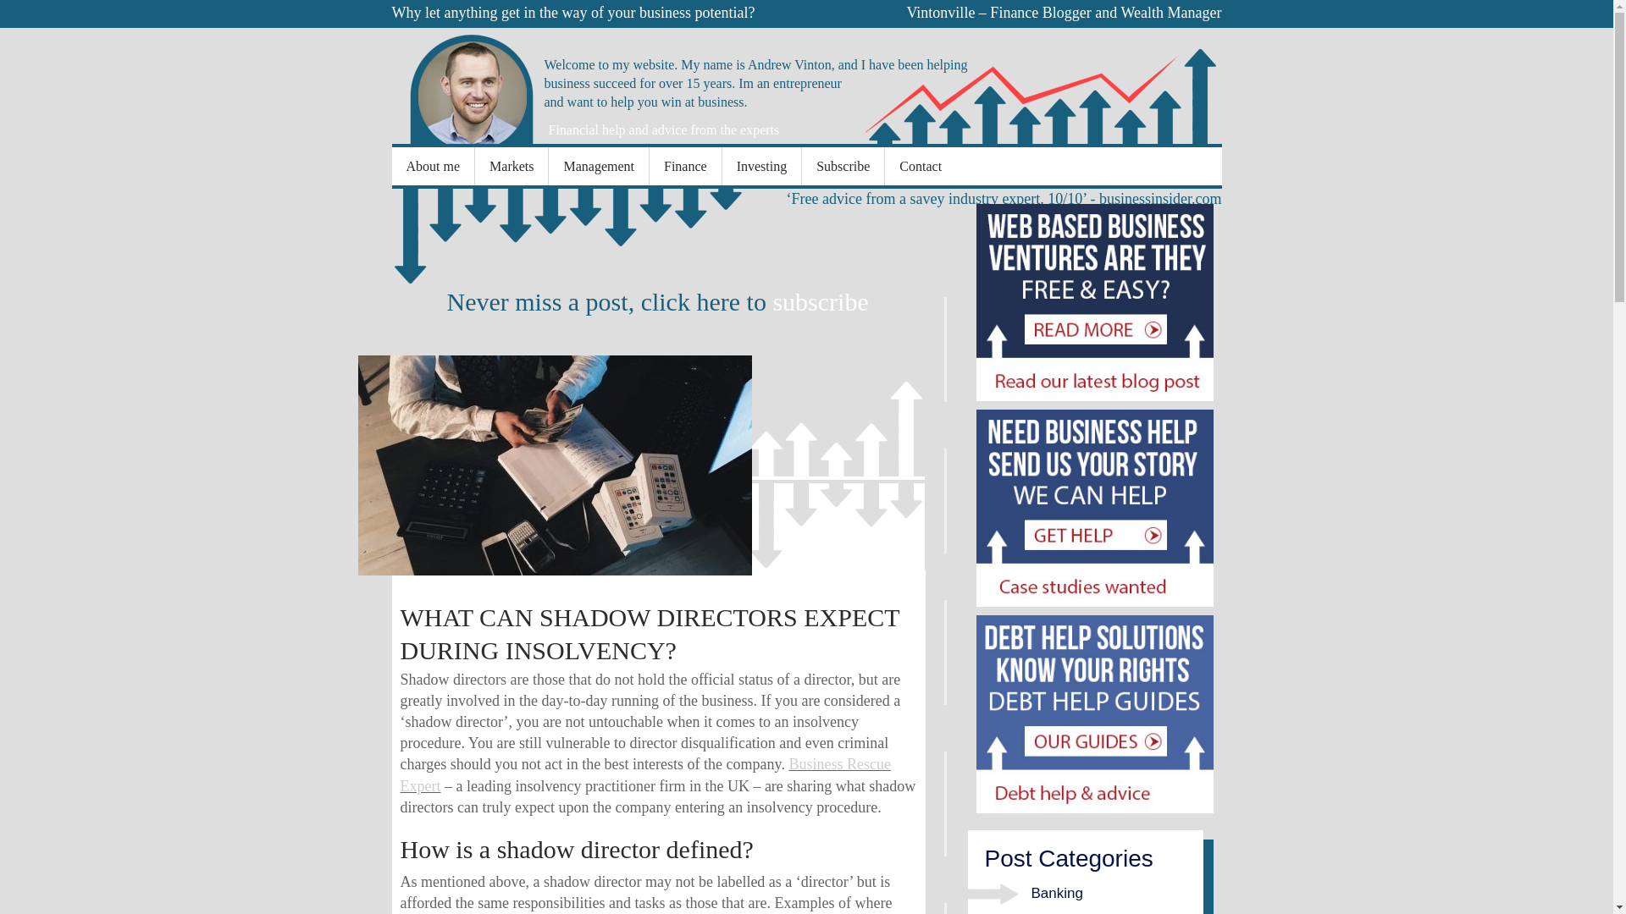 Image resolution: width=1626 pixels, height=914 pixels. Describe the element at coordinates (920, 166) in the screenshot. I see `Contact` at that location.